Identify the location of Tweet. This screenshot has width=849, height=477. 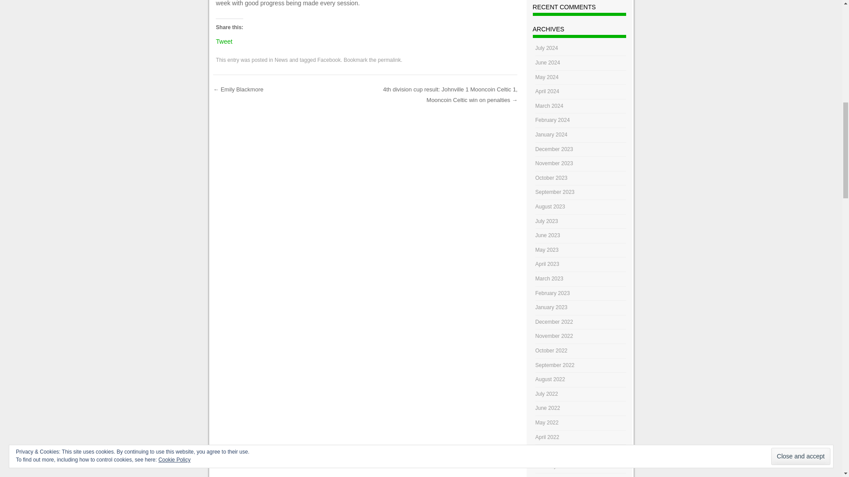
(224, 40).